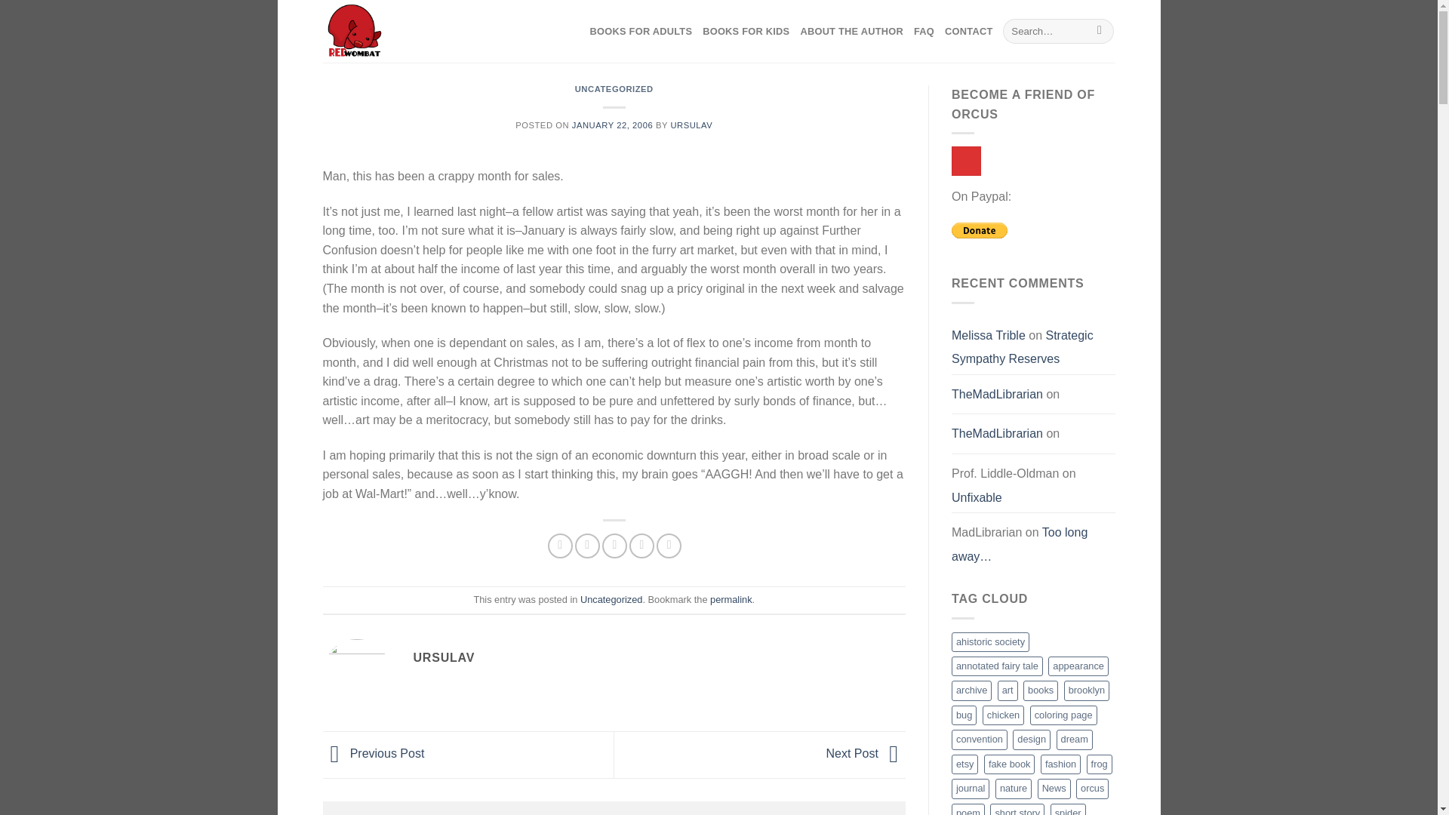 The width and height of the screenshot is (1449, 815). What do you see at coordinates (691, 125) in the screenshot?
I see `URSULAV` at bounding box center [691, 125].